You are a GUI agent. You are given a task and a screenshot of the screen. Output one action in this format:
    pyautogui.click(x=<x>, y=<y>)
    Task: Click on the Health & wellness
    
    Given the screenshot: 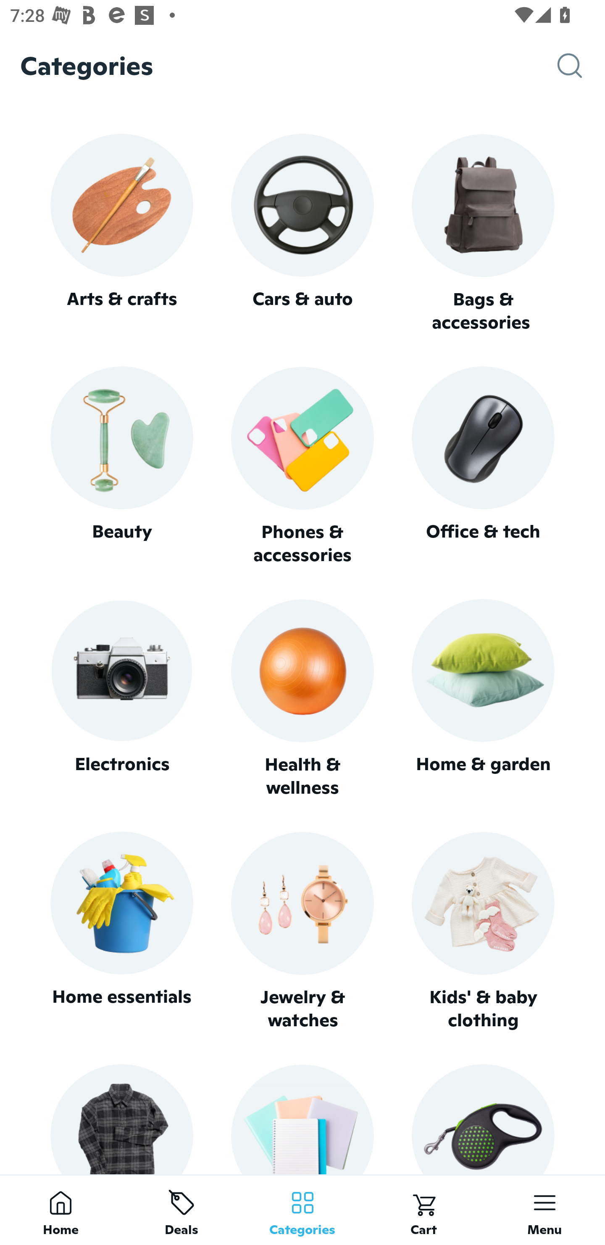 What is the action you would take?
    pyautogui.click(x=302, y=699)
    